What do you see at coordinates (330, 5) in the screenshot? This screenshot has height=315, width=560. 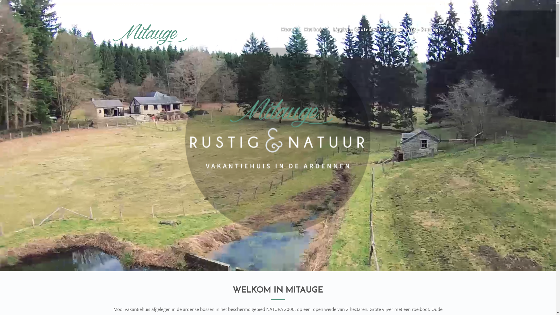 I see `+ 32 61 22 34 63` at bounding box center [330, 5].